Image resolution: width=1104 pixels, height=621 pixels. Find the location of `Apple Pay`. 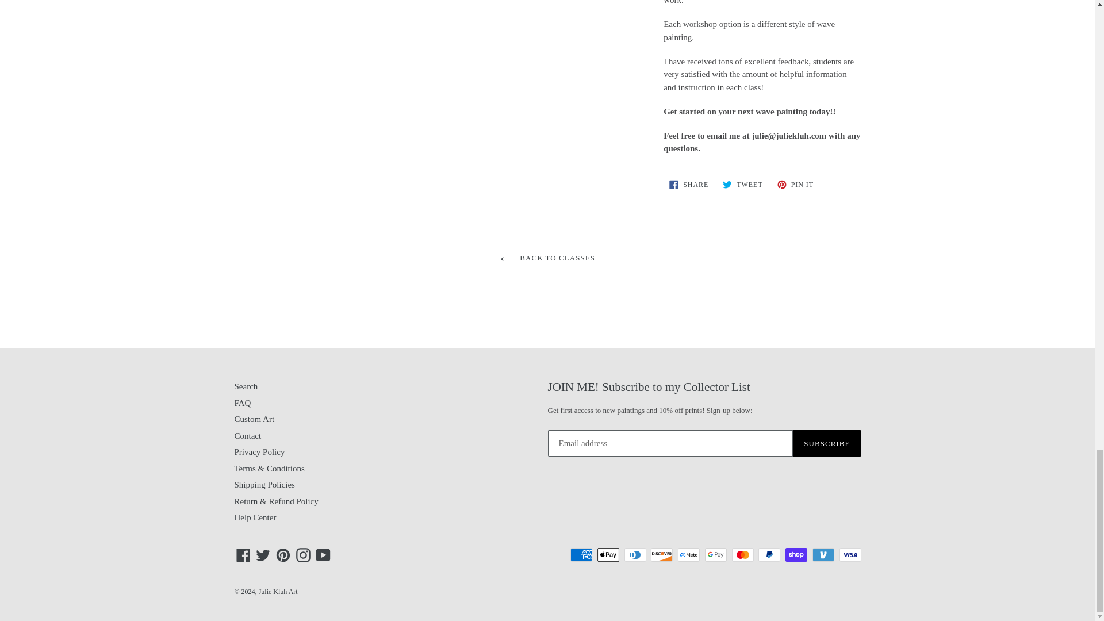

Apple Pay is located at coordinates (608, 554).